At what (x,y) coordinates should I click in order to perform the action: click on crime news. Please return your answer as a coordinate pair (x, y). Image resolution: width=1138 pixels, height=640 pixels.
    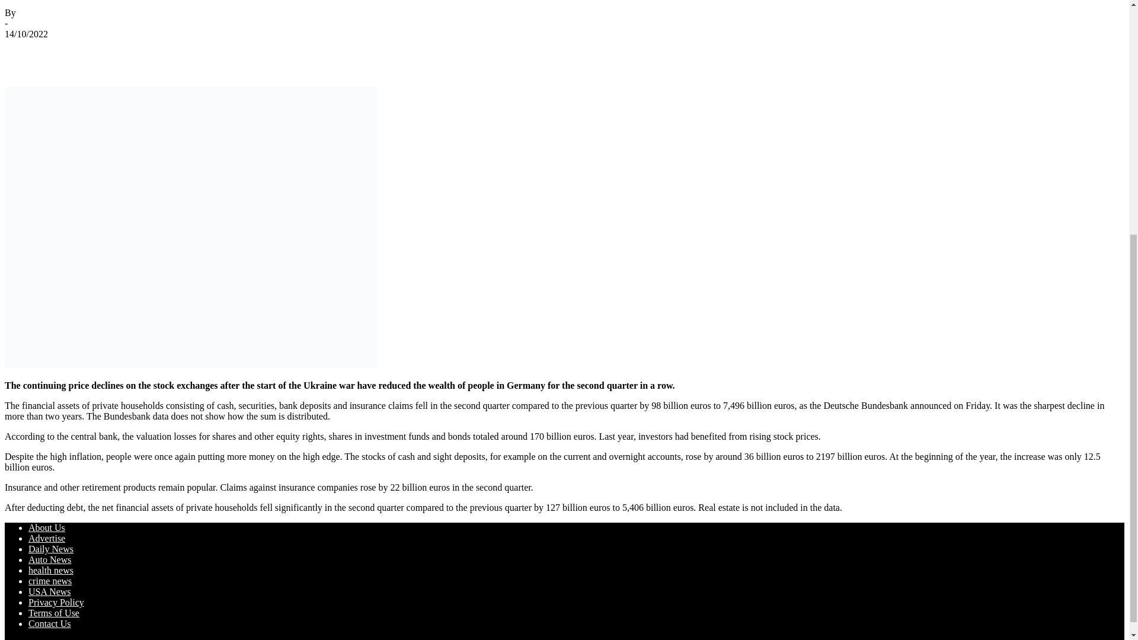
    Looking at the image, I should click on (50, 581).